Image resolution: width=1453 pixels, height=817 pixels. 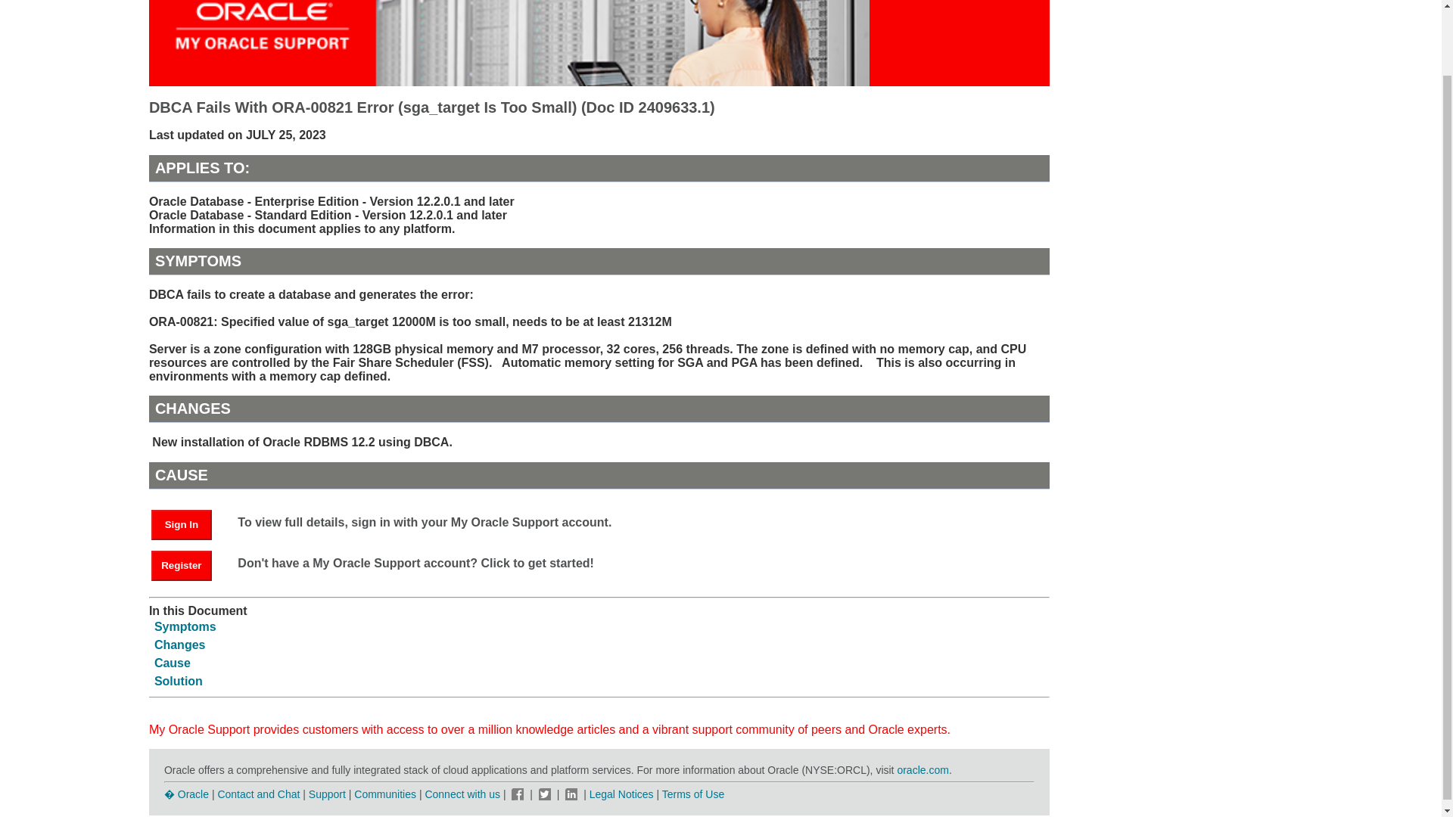 I want to click on Sign In, so click(x=188, y=523).